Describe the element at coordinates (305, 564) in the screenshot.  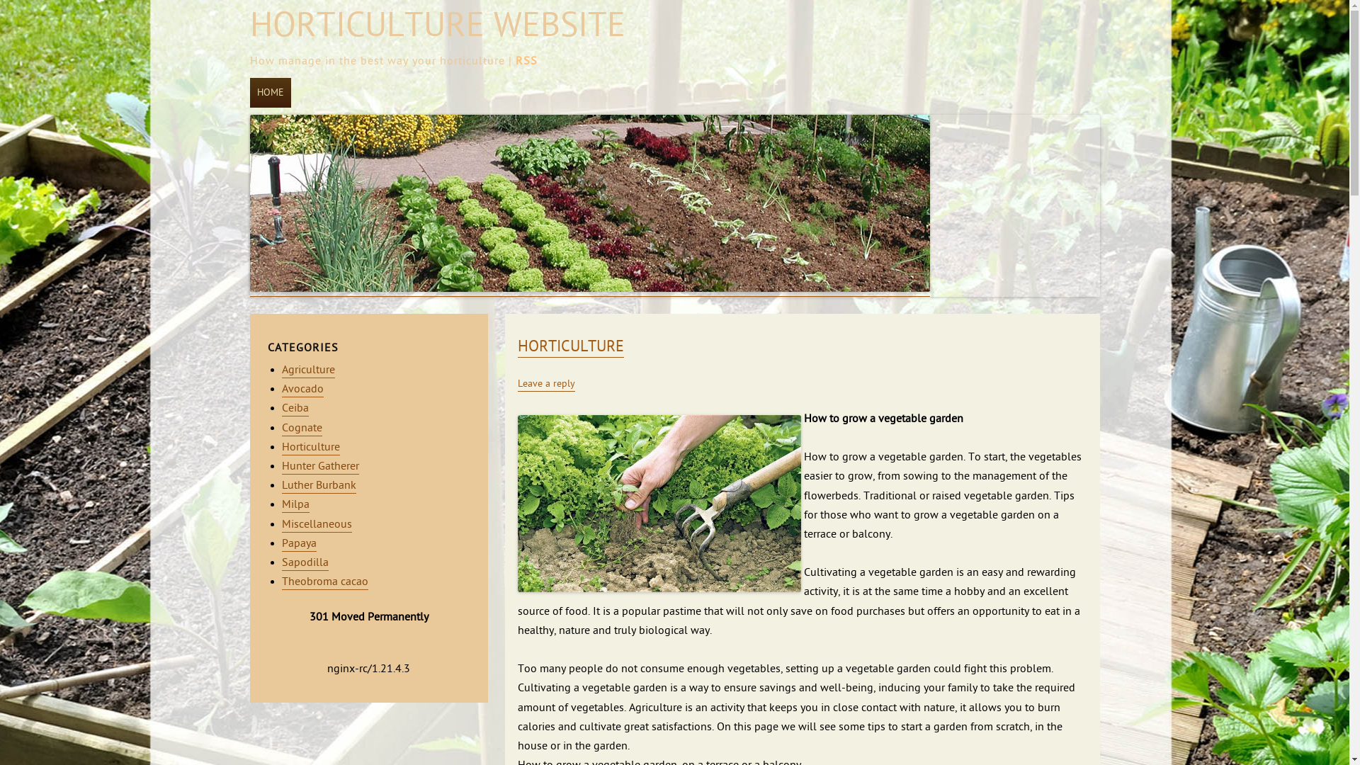
I see `Sapodilla` at that location.